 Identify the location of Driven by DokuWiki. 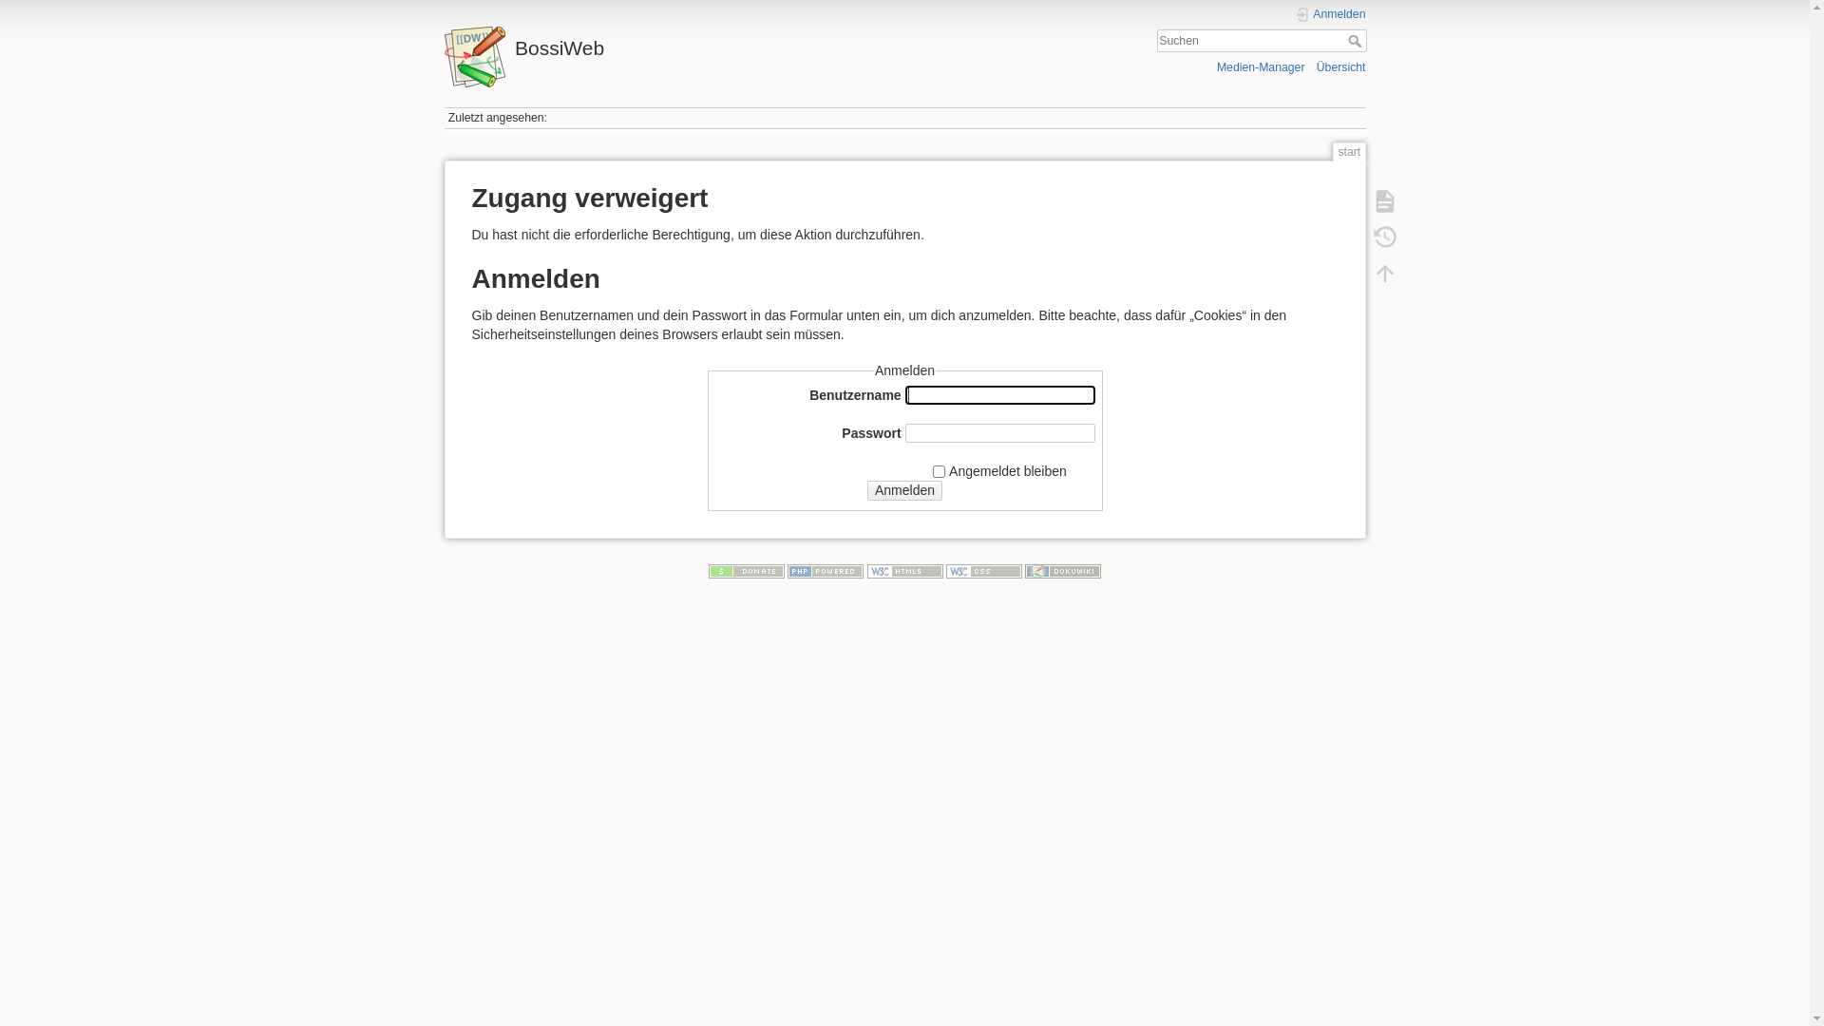
(1063, 571).